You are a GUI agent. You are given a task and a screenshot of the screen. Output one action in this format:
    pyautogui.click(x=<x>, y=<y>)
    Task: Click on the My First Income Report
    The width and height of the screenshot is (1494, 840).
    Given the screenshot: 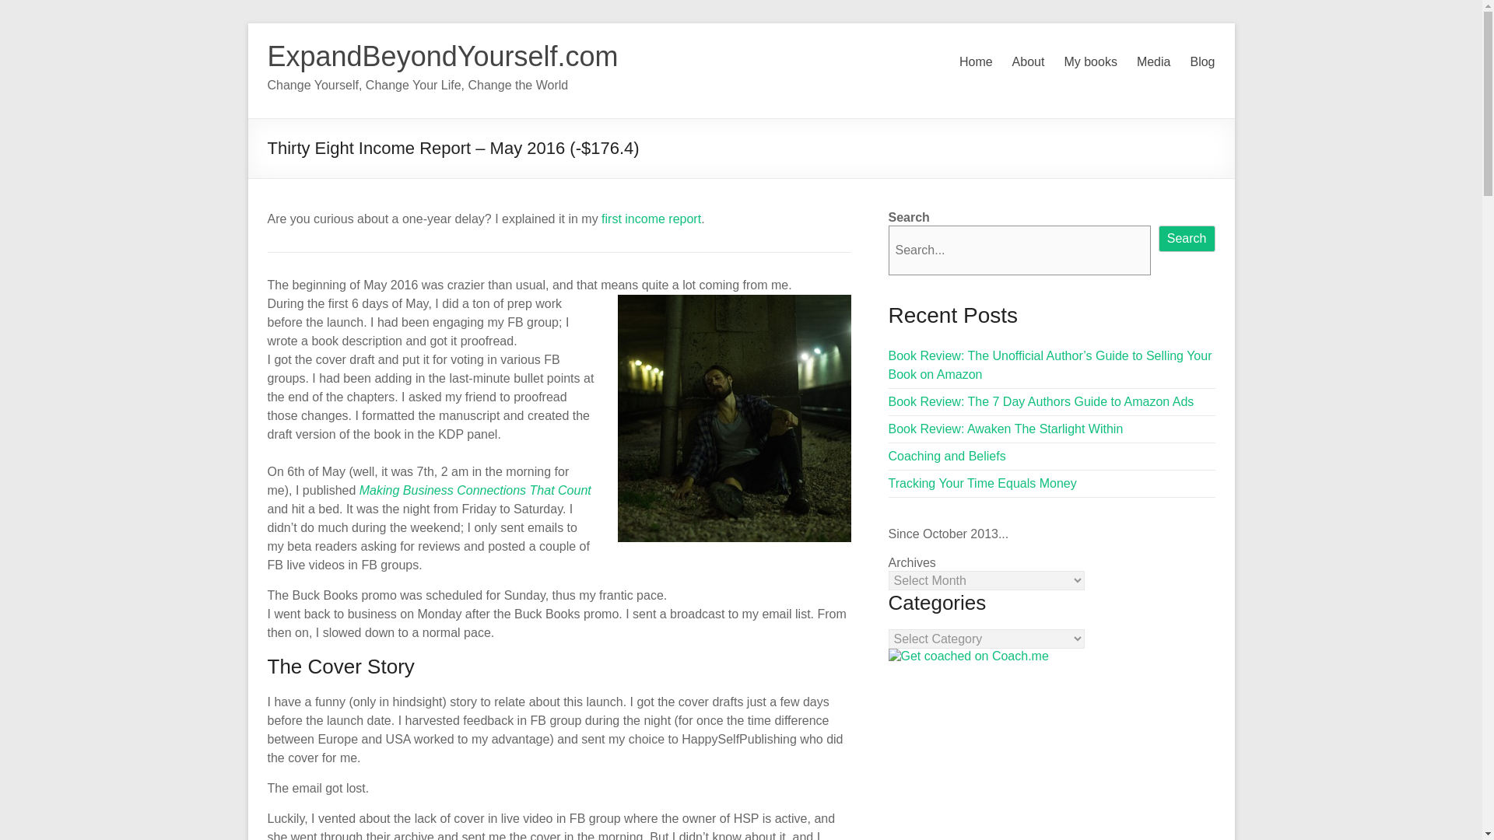 What is the action you would take?
    pyautogui.click(x=651, y=219)
    